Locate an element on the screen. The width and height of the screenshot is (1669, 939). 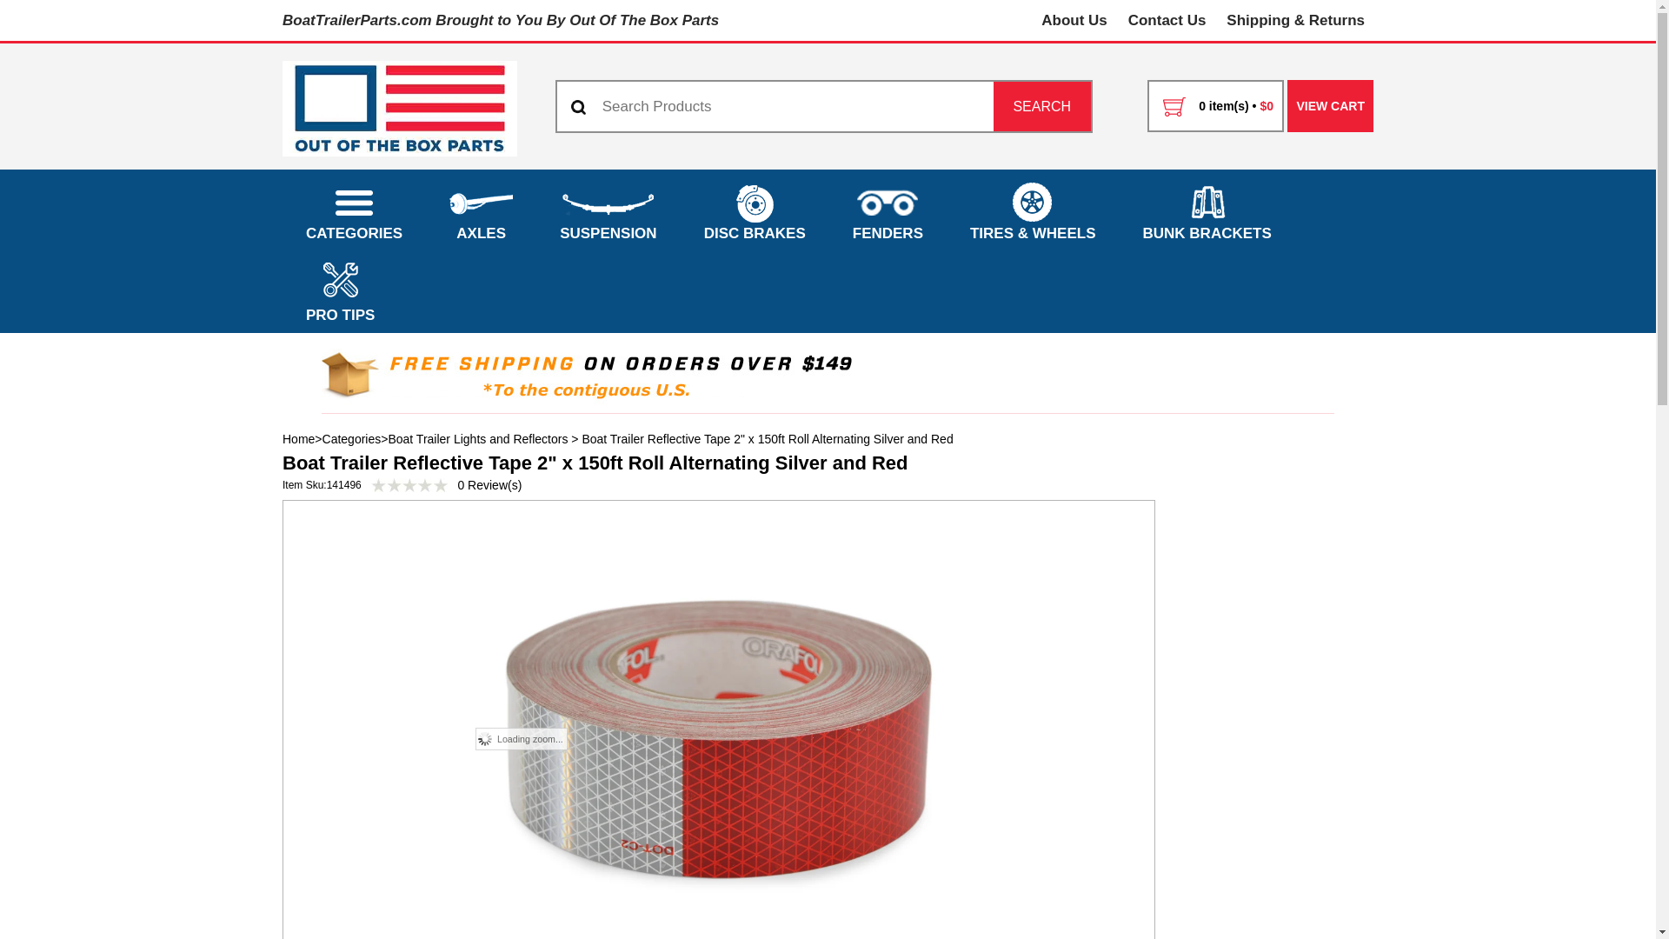
SEARCH is located at coordinates (1041, 106).